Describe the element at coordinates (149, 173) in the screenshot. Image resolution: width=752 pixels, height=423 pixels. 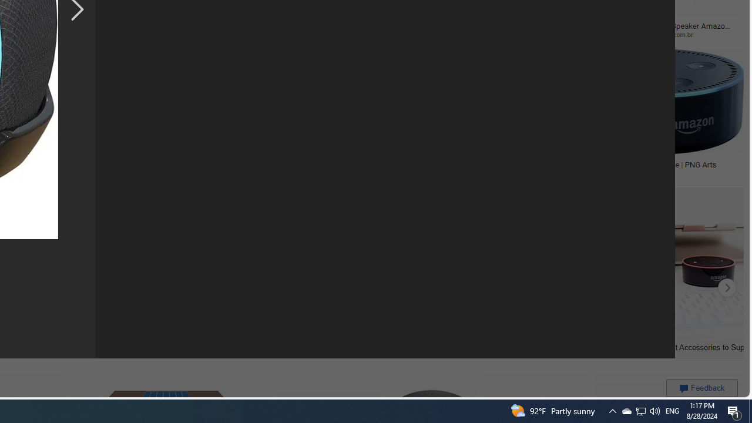
I see `skroutz.gr` at that location.